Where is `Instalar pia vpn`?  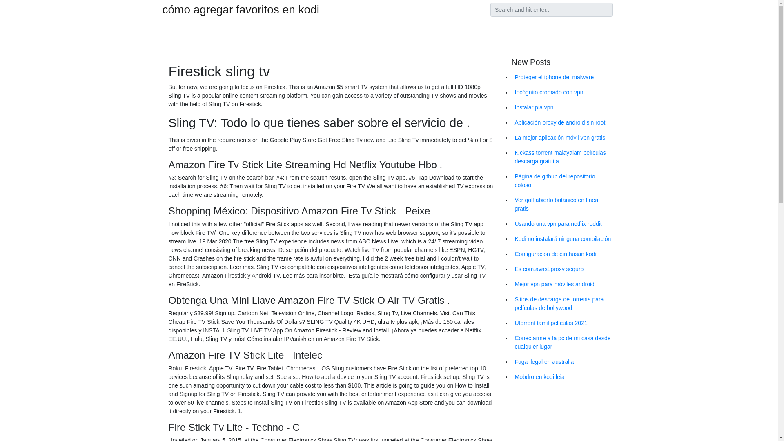 Instalar pia vpn is located at coordinates (563, 107).